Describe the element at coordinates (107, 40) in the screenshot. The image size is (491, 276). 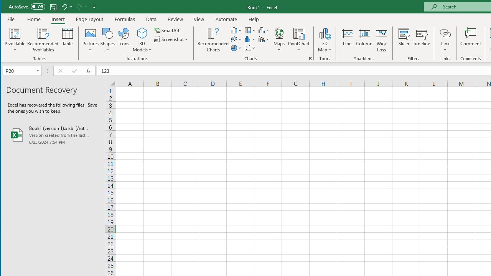
I see `Shapes` at that location.